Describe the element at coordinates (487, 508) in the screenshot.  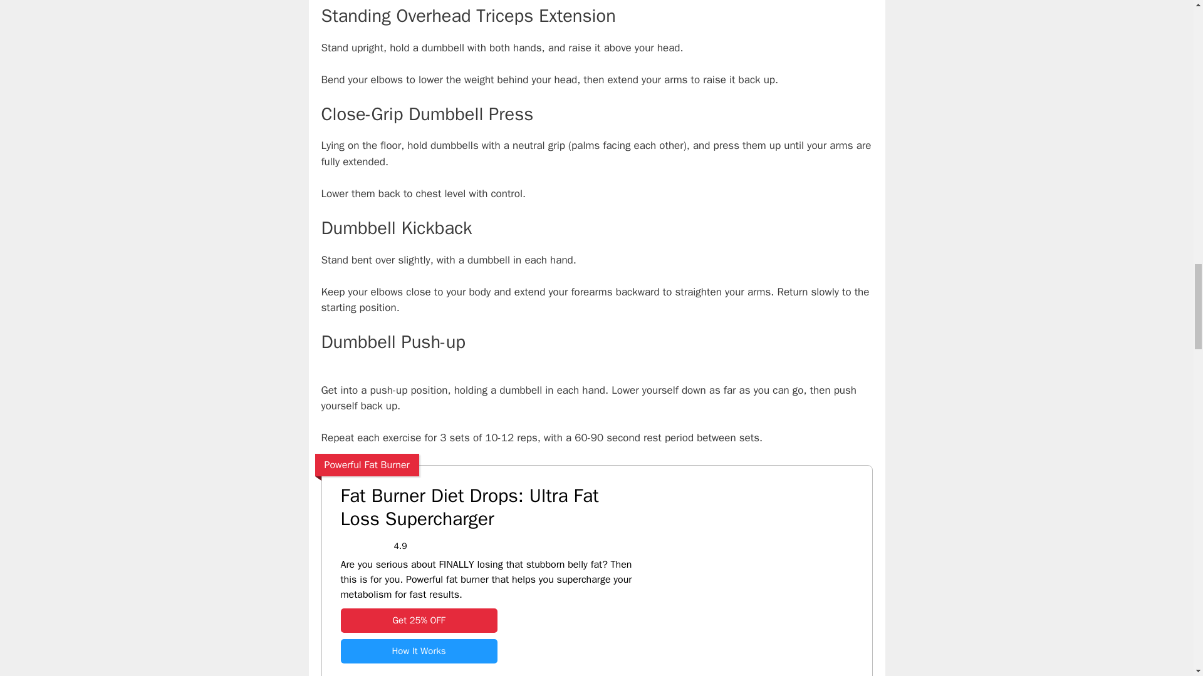
I see `Fat Burner Diet Drops: Ultra Fat Loss Supercharger` at that location.